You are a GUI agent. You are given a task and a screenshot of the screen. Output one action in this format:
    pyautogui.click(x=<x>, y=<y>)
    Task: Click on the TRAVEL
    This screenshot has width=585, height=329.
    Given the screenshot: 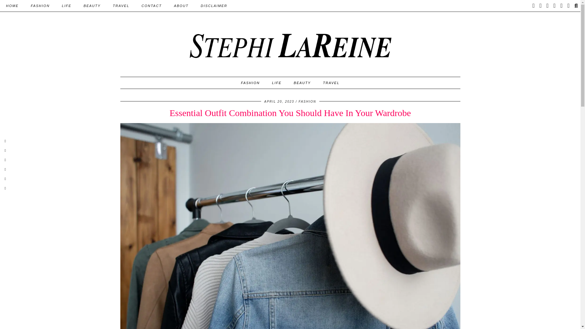 What is the action you would take?
    pyautogui.click(x=121, y=5)
    